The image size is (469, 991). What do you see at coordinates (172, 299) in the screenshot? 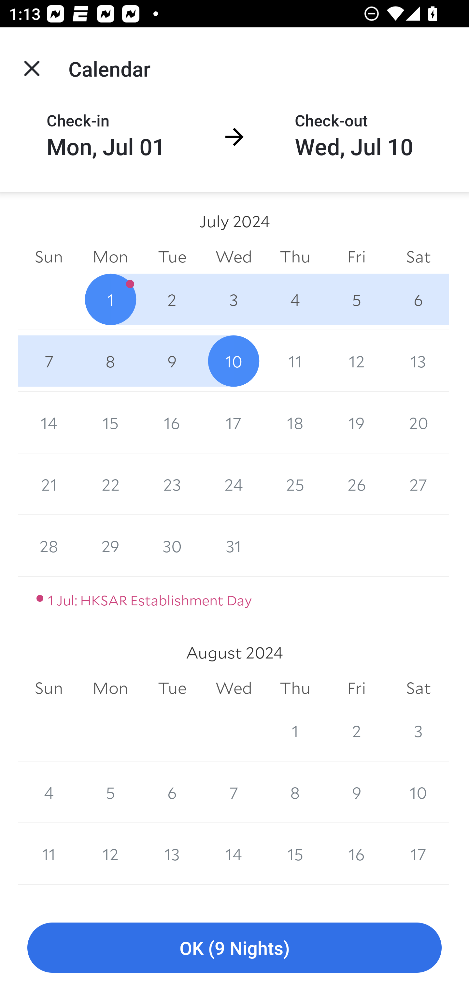
I see `2 2 July 2024` at bounding box center [172, 299].